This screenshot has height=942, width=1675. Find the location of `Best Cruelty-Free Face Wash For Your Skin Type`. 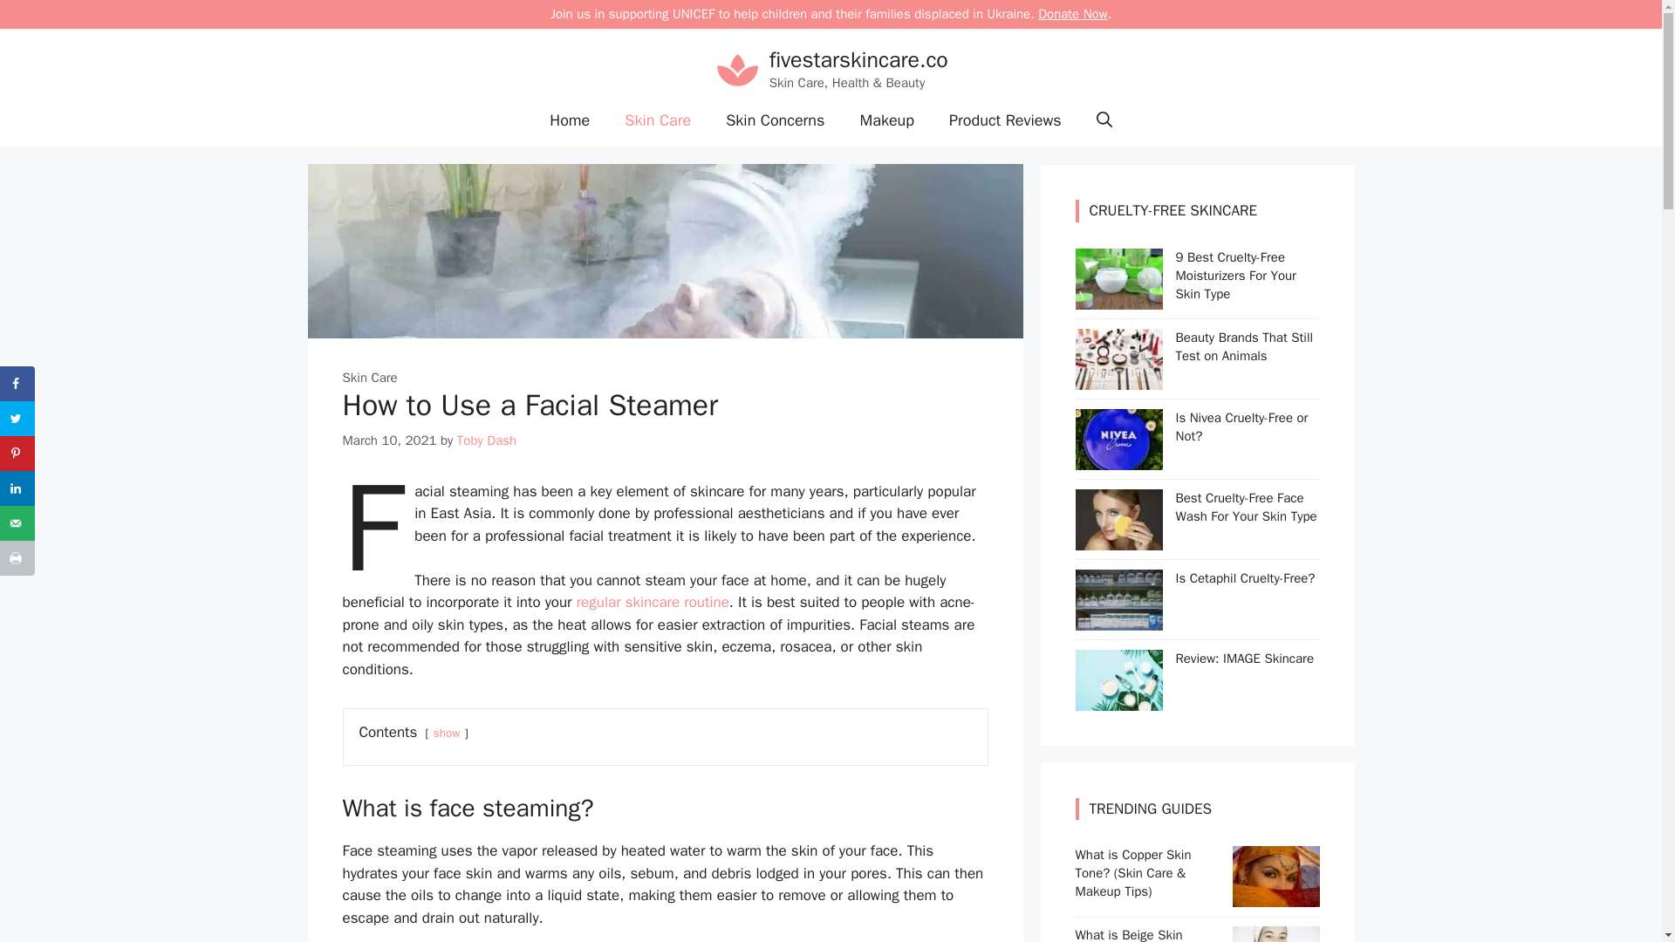

Best Cruelty-Free Face Wash For Your Skin Type is located at coordinates (1246, 506).